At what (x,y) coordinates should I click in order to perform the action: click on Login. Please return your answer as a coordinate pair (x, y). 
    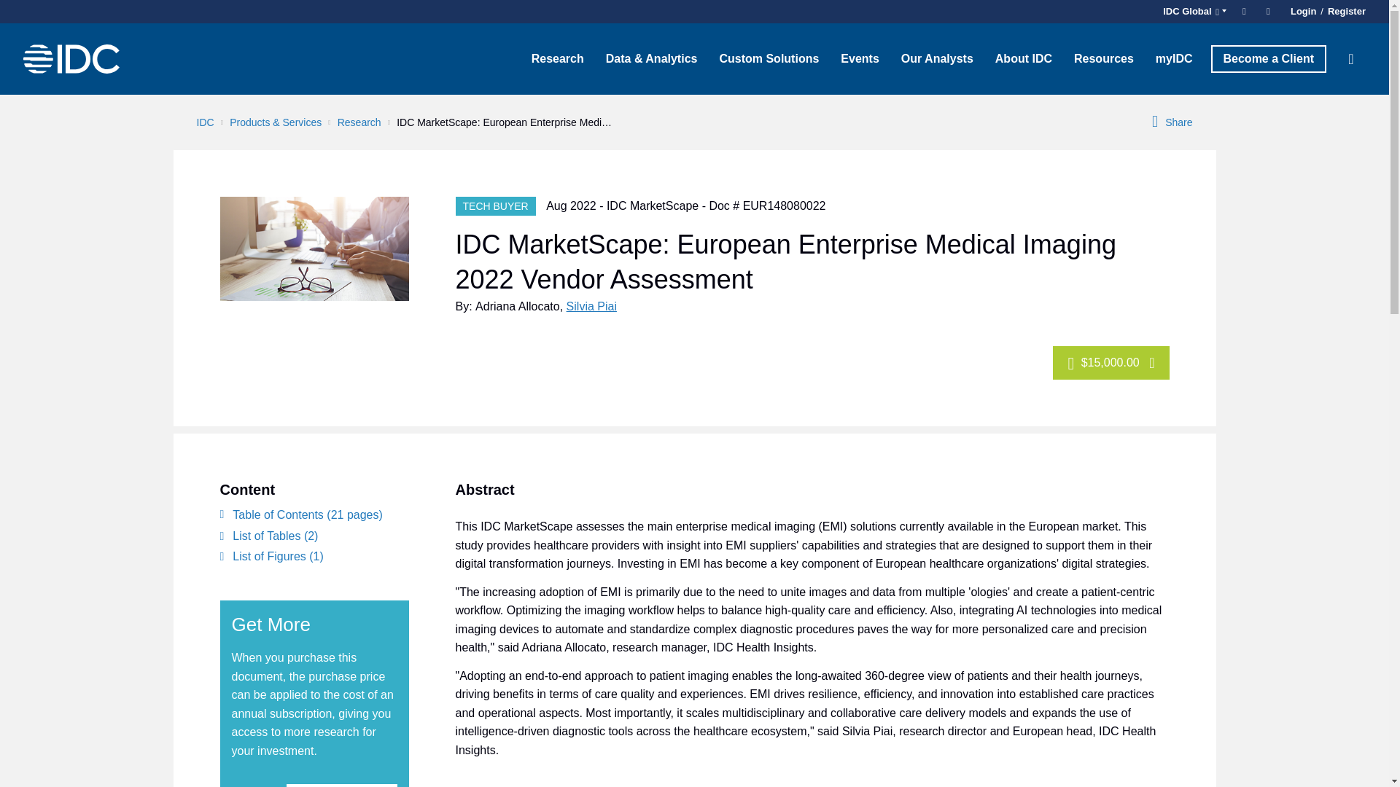
    Looking at the image, I should click on (1303, 12).